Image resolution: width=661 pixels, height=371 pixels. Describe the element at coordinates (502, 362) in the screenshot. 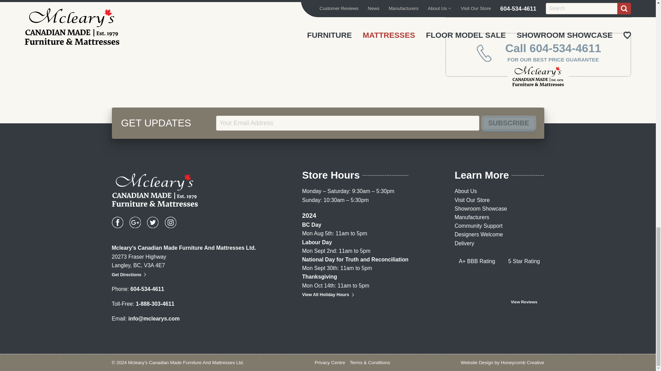

I see `Vancouver Website Design by Honeycomb Creative` at that location.